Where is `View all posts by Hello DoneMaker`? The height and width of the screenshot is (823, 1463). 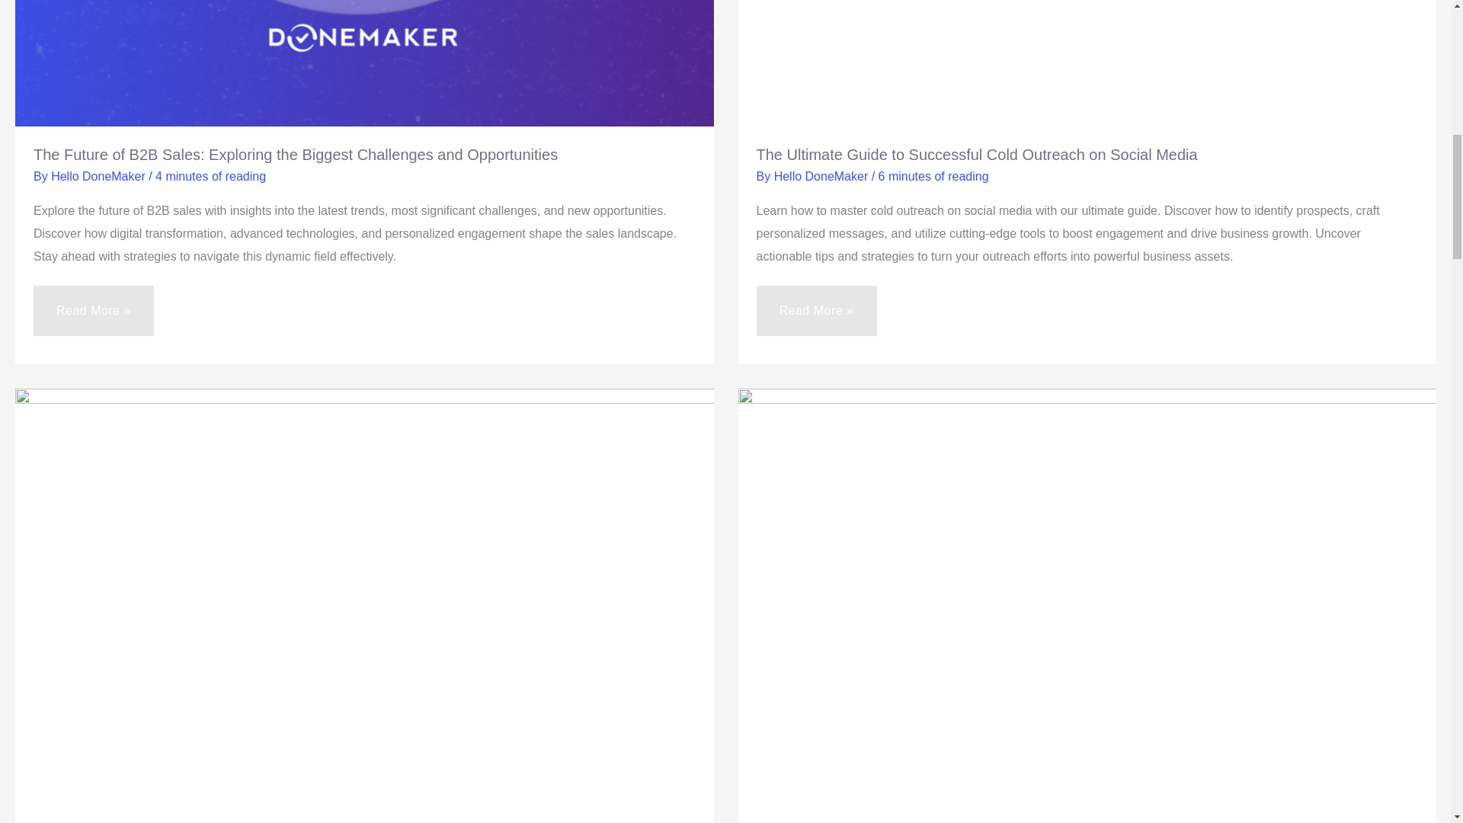
View all posts by Hello DoneMaker is located at coordinates (100, 175).